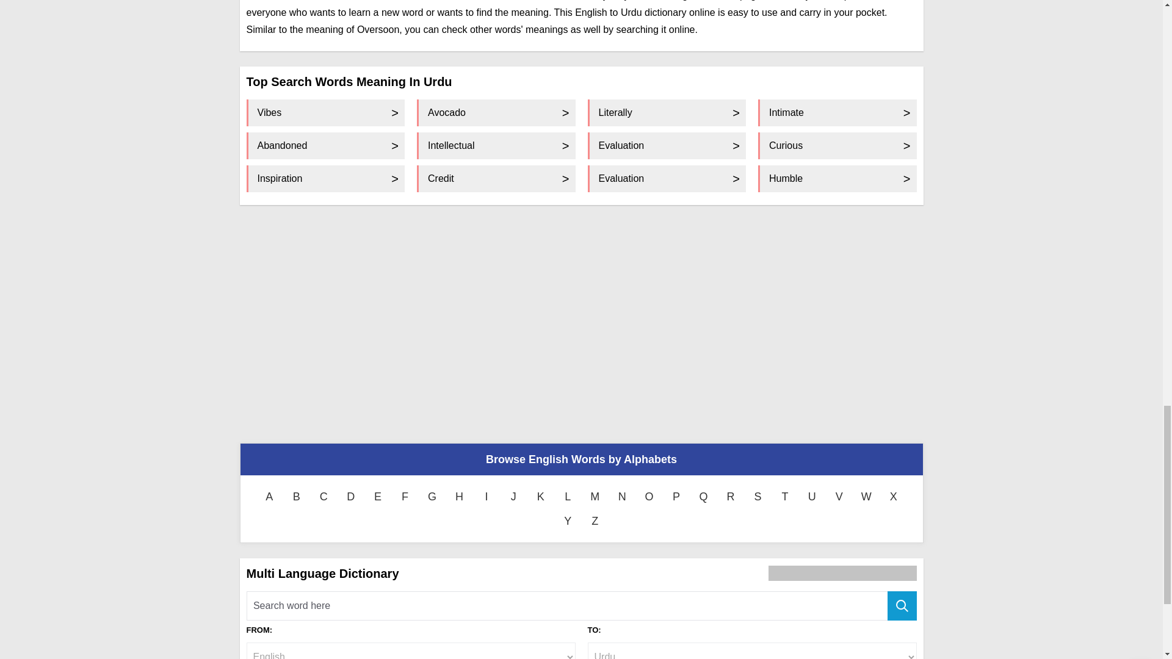 The height and width of the screenshot is (659, 1172). I want to click on Curious, so click(837, 146).